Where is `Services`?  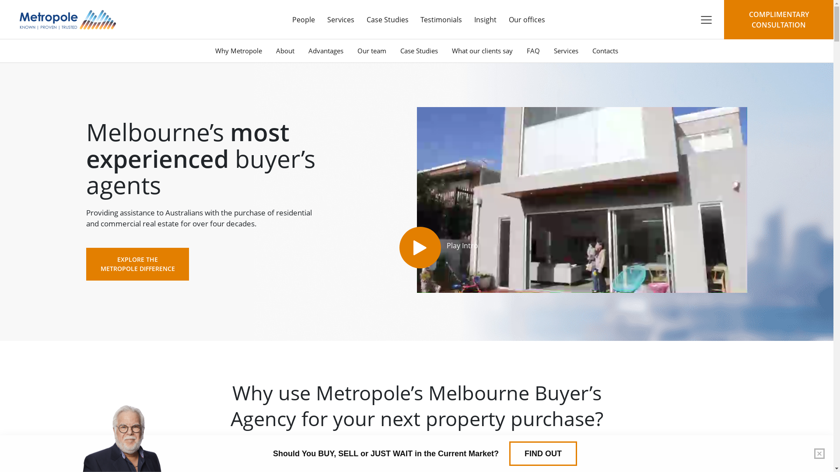 Services is located at coordinates (341, 20).